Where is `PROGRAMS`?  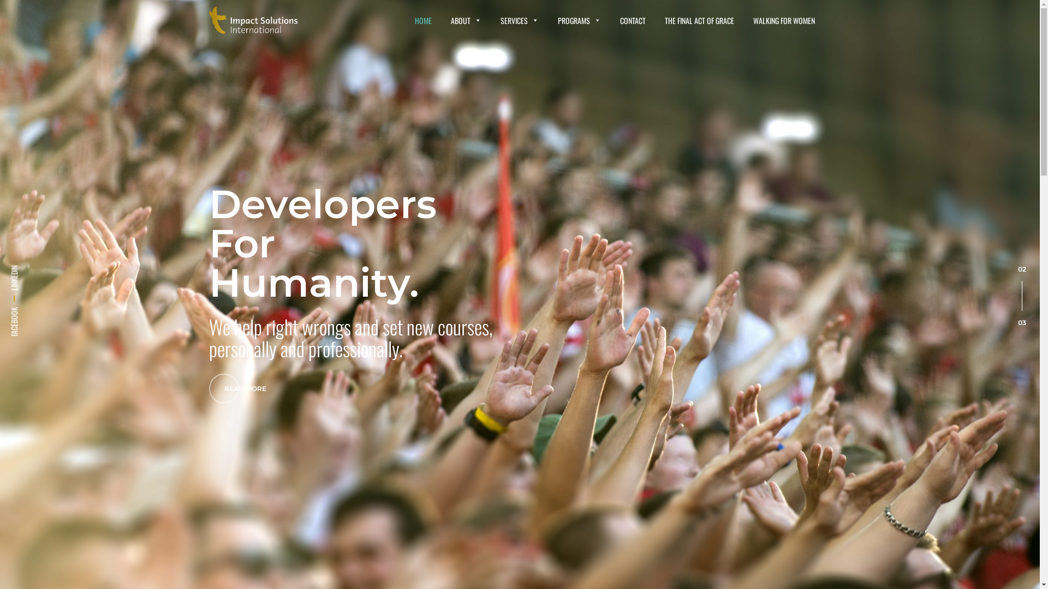 PROGRAMS is located at coordinates (580, 21).